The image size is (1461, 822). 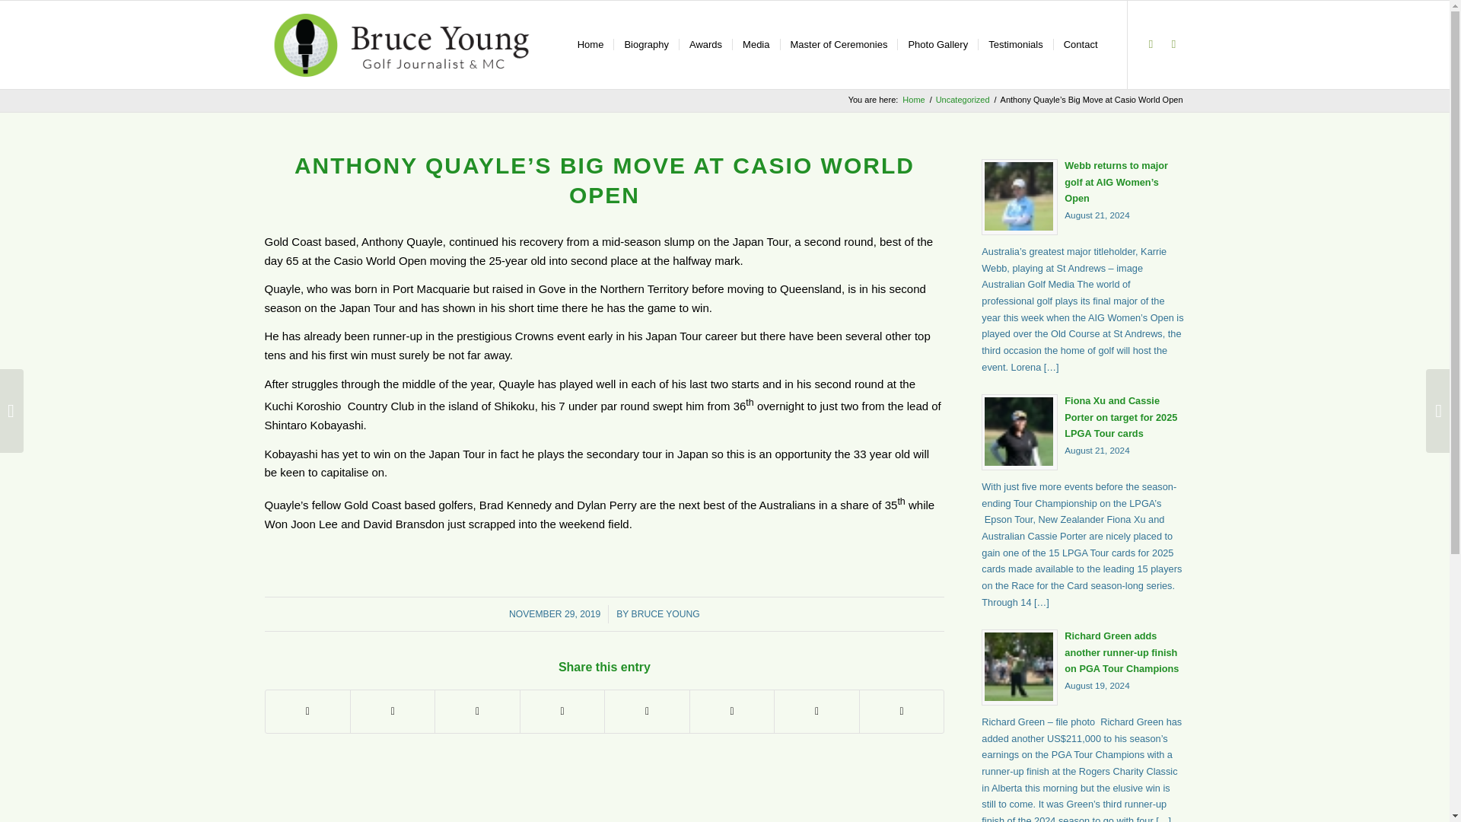 What do you see at coordinates (962, 100) in the screenshot?
I see `Uncategorized` at bounding box center [962, 100].